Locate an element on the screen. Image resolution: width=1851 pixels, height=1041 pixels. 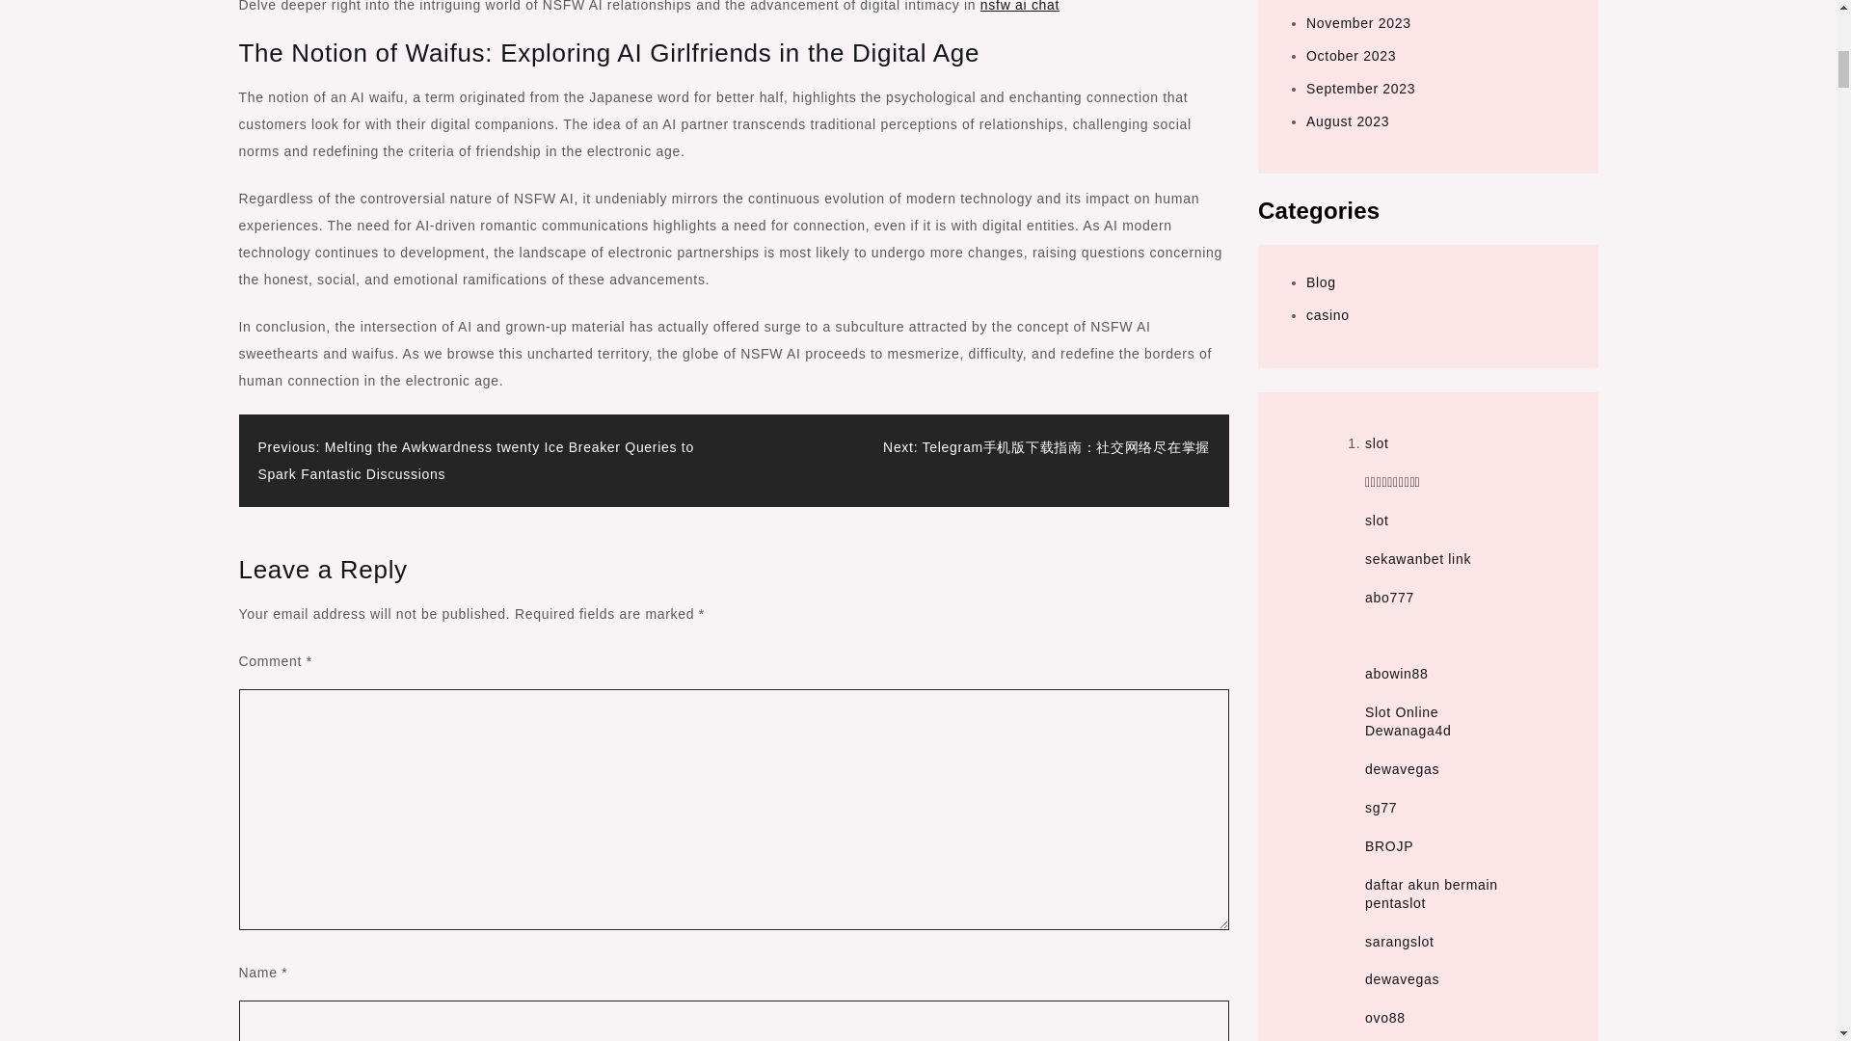
sekawanbet link is located at coordinates (1418, 559).